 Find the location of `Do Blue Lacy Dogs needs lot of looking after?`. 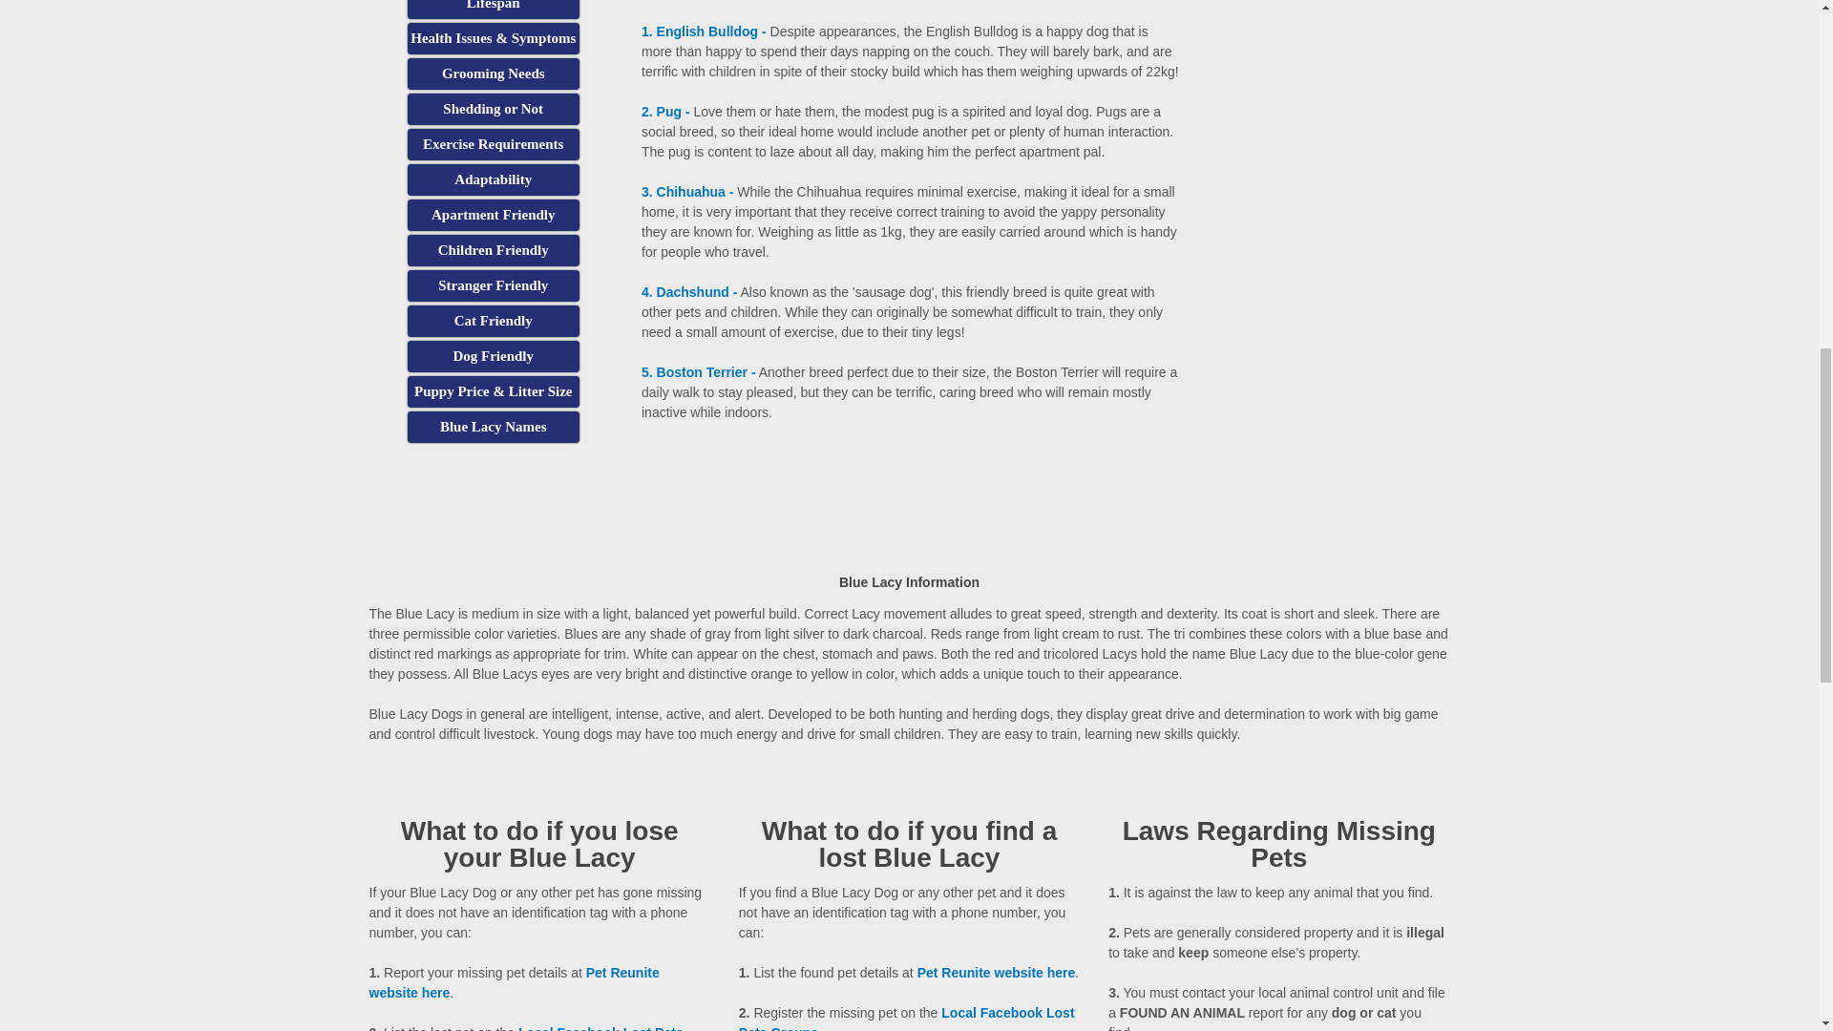

Do Blue Lacy Dogs needs lot of looking after? is located at coordinates (493, 73).